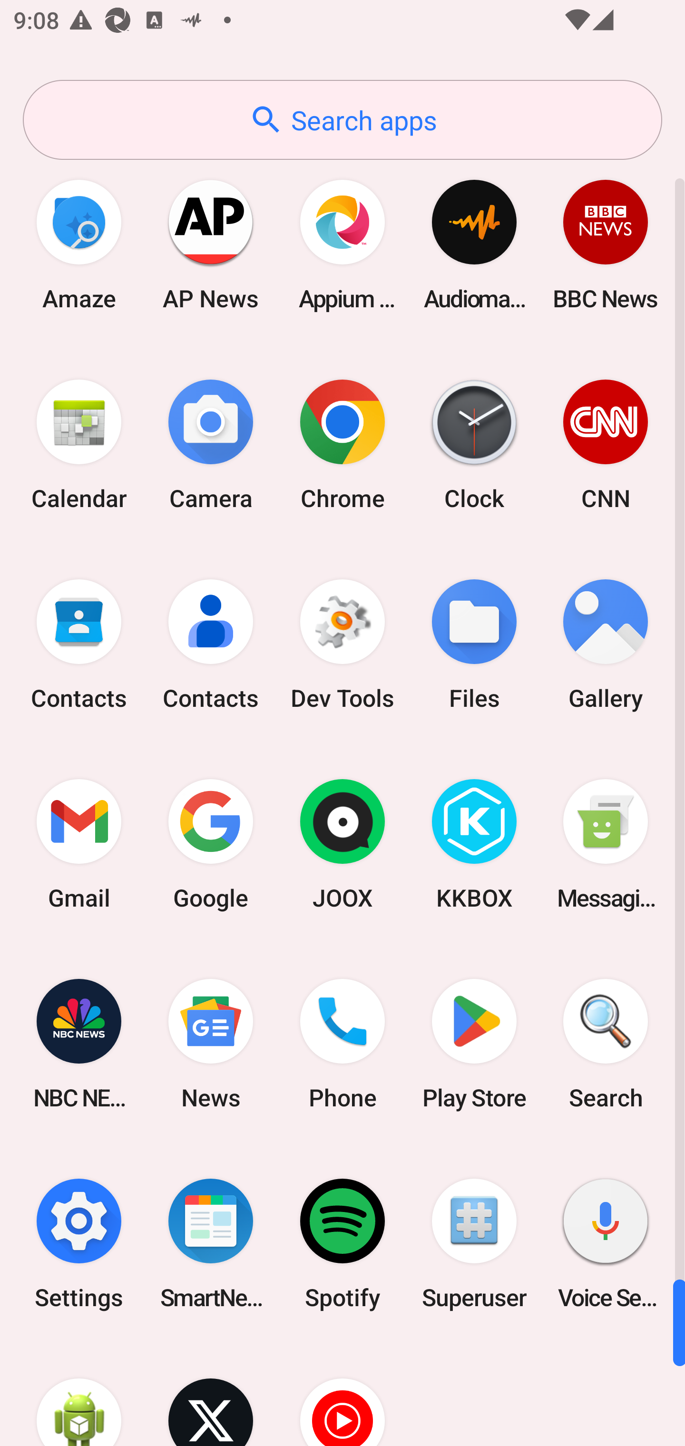 The height and width of the screenshot is (1446, 685). Describe the element at coordinates (474, 444) in the screenshot. I see `Clock` at that location.